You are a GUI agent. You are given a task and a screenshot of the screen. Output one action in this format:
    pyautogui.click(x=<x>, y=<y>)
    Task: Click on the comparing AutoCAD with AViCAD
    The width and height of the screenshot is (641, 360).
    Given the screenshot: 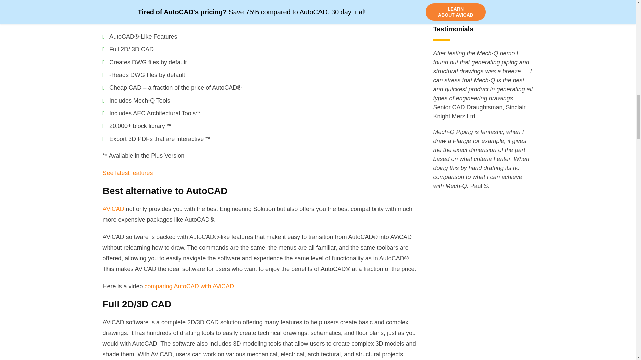 What is the action you would take?
    pyautogui.click(x=189, y=286)
    